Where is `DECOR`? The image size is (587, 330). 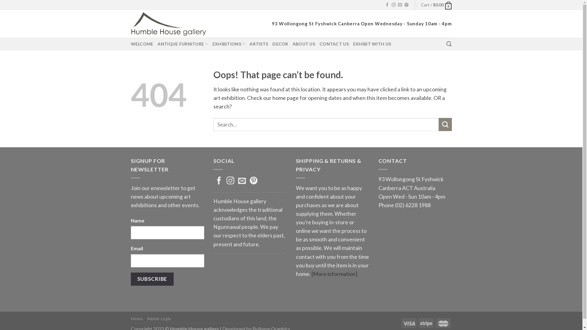 DECOR is located at coordinates (280, 44).